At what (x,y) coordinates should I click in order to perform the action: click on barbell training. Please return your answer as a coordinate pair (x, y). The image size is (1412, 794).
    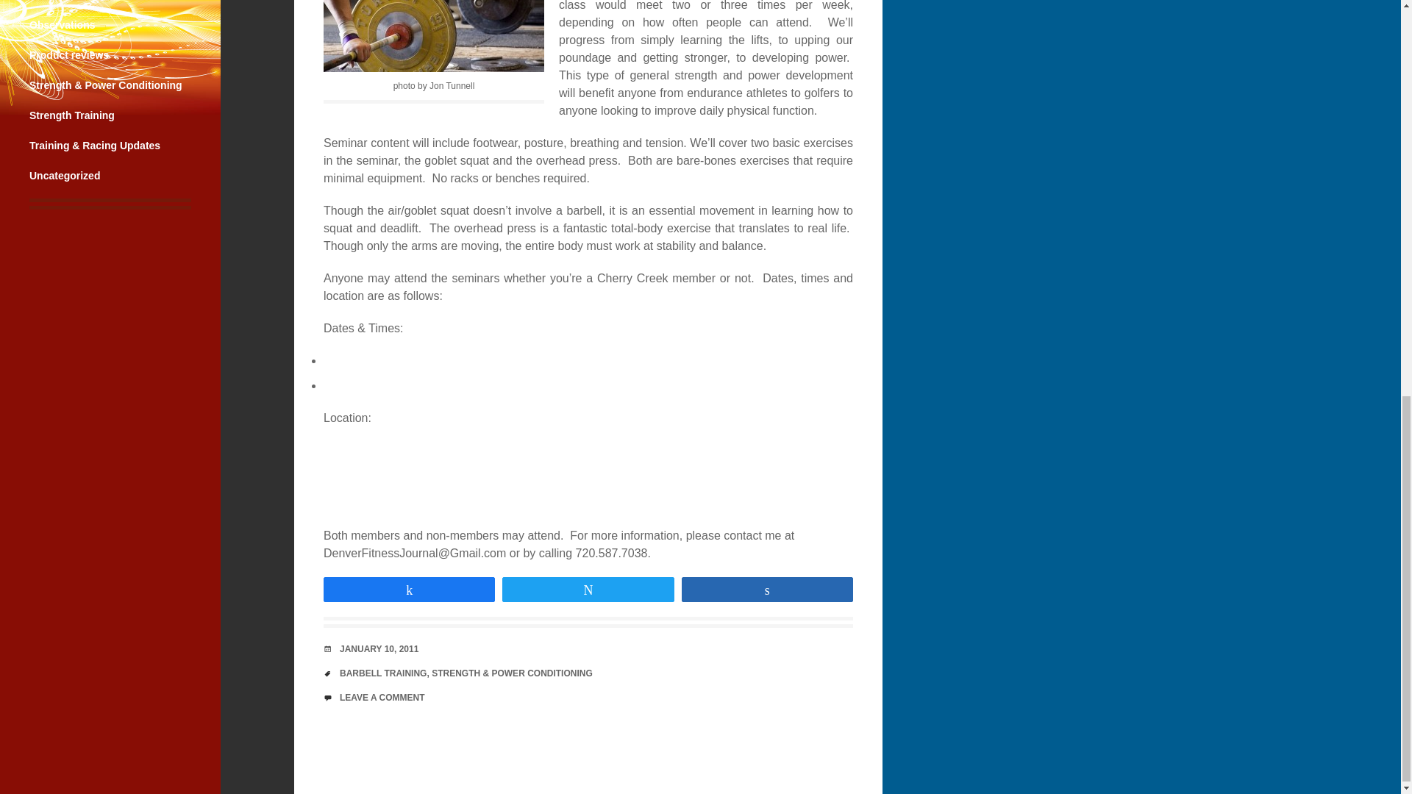
    Looking at the image, I should click on (433, 36).